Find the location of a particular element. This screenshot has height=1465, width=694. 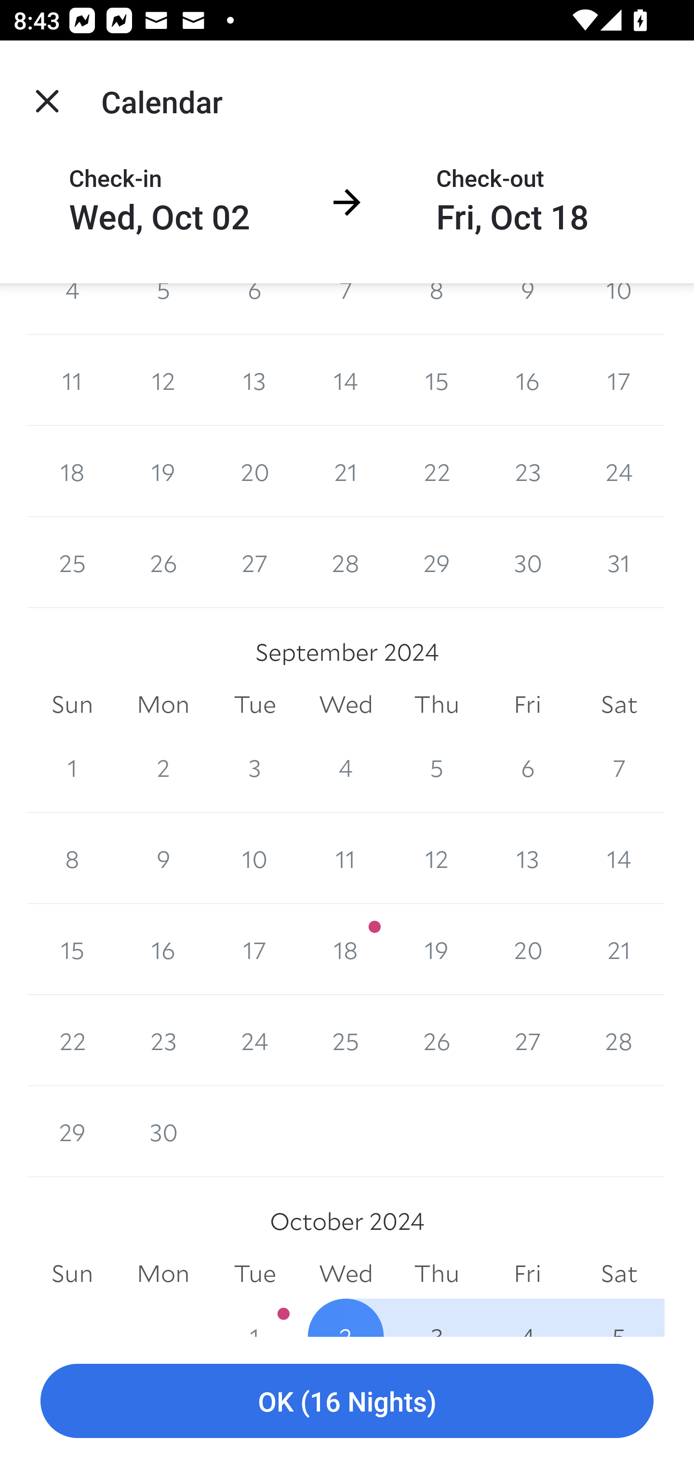

19 19 August 2024 is located at coordinates (163, 471).